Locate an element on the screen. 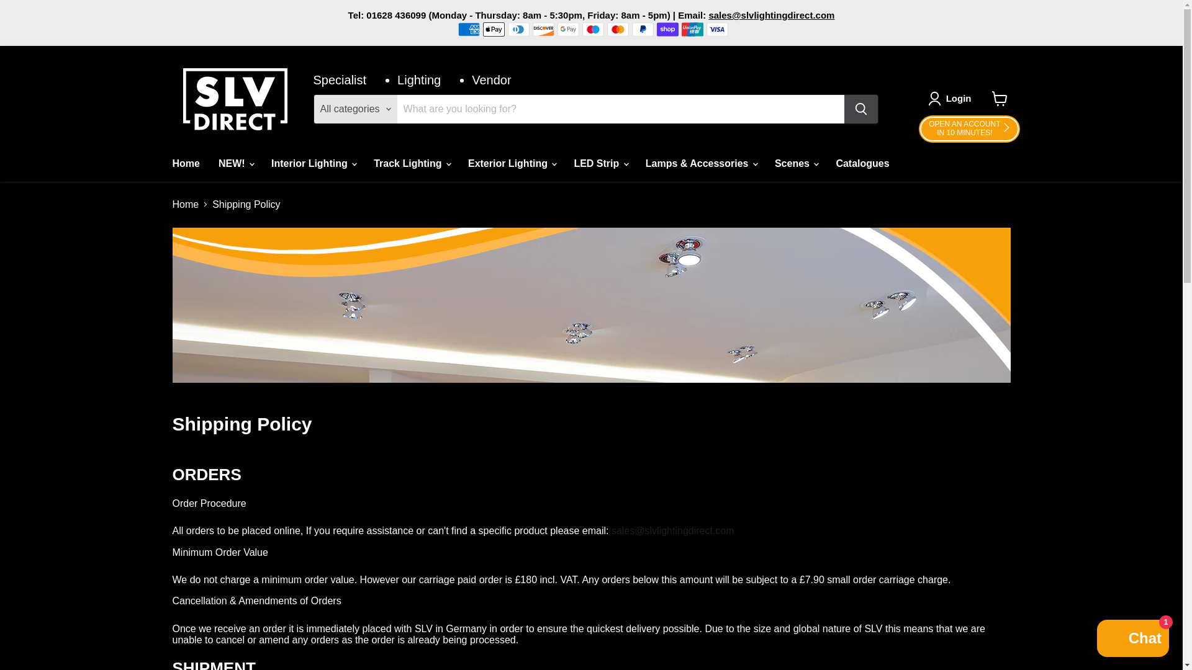 This screenshot has width=1192, height=670. PayPal is located at coordinates (569, 29).